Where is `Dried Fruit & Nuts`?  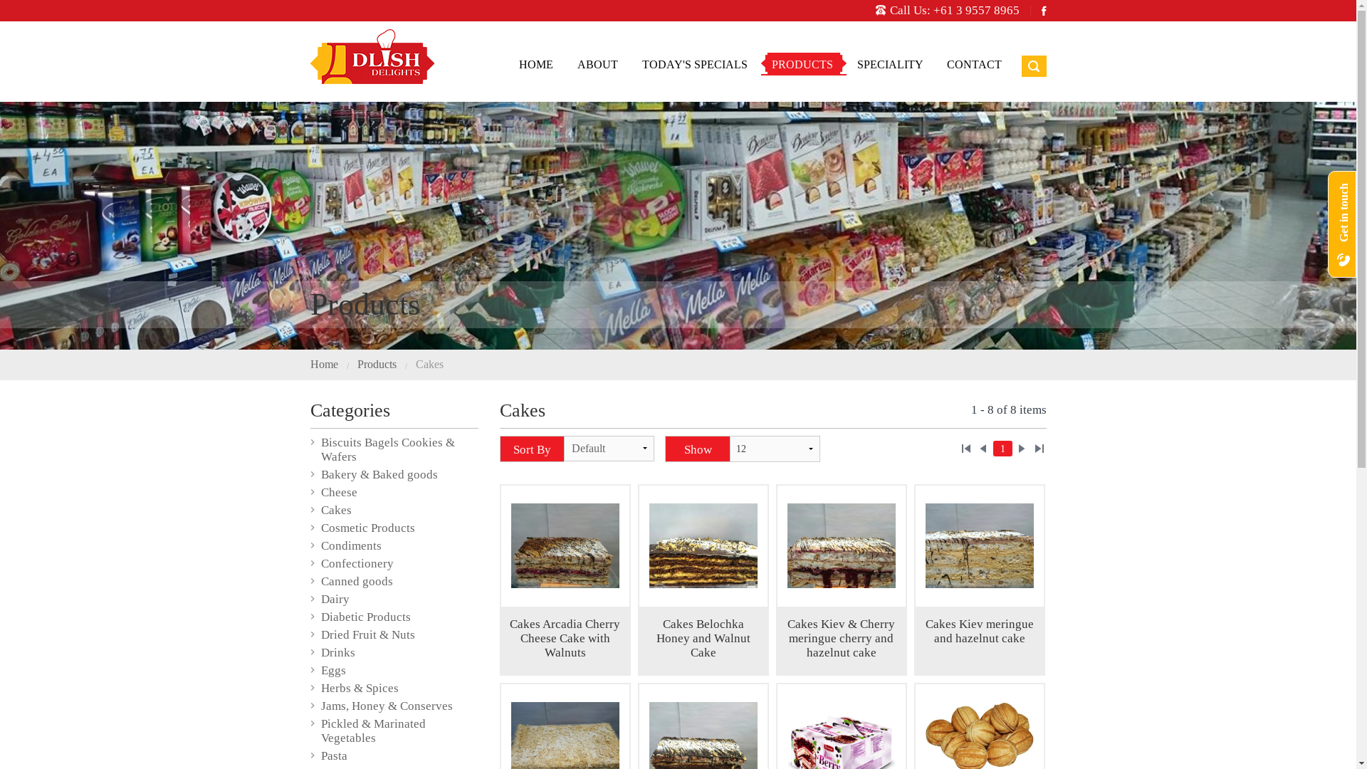 Dried Fruit & Nuts is located at coordinates (367, 635).